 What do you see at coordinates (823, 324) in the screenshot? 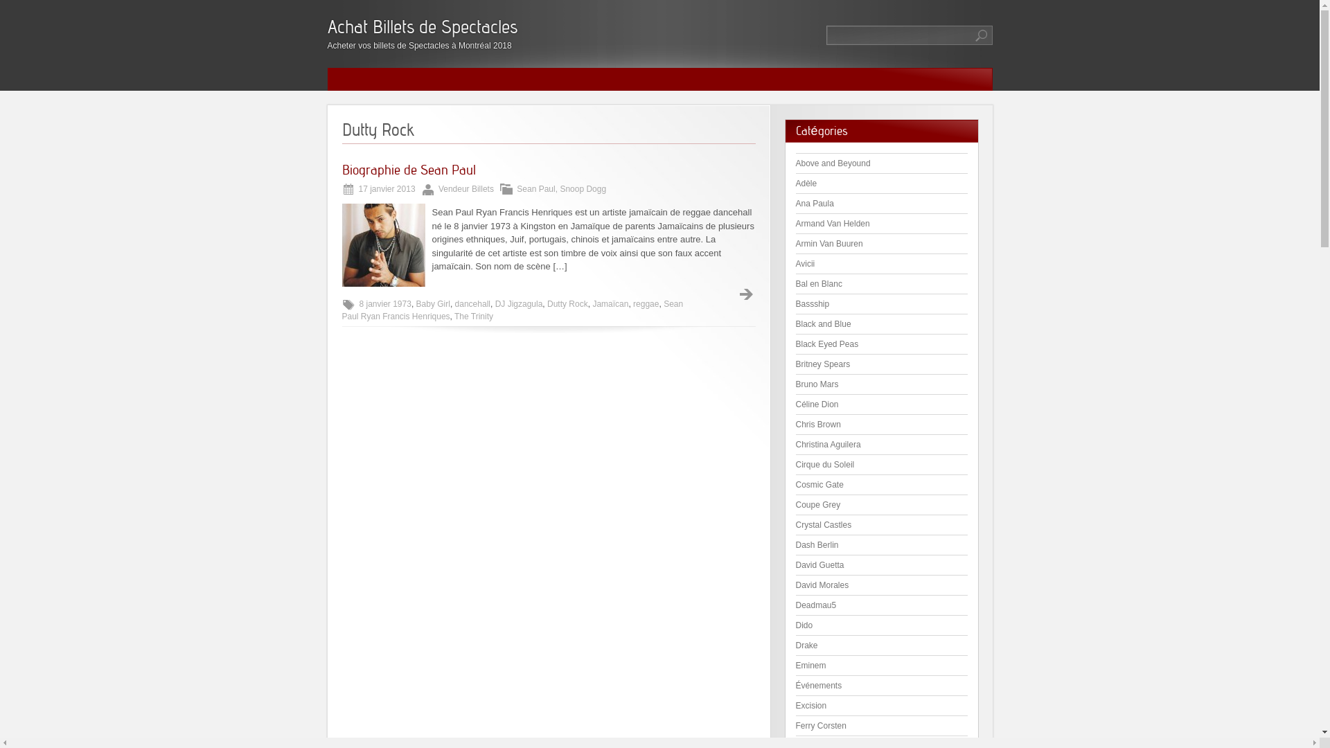
I see `Black and Blue` at bounding box center [823, 324].